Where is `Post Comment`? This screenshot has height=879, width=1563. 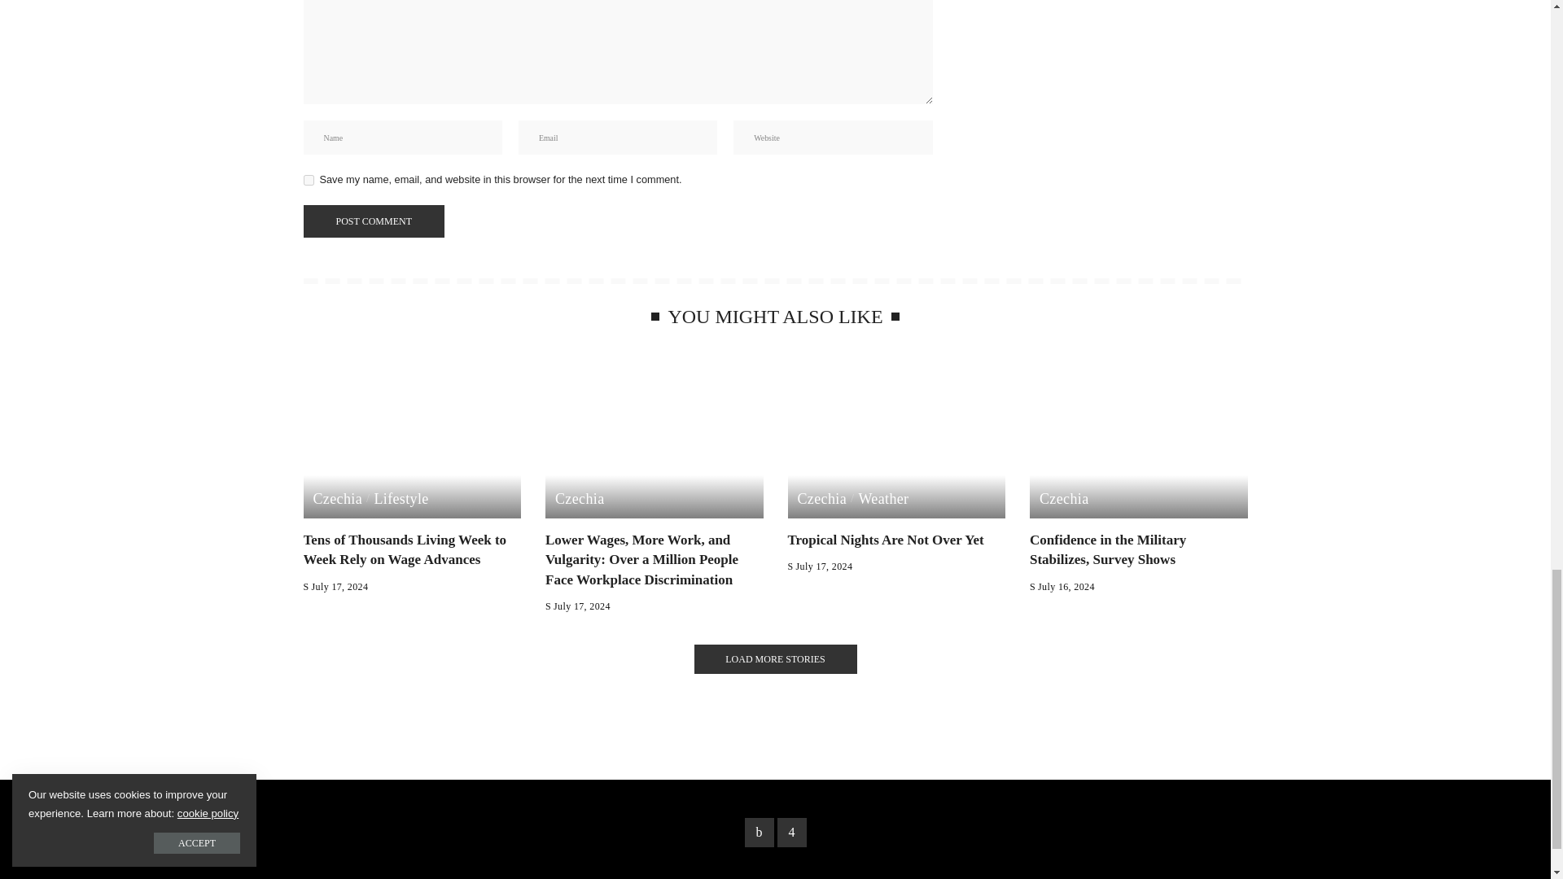
Post Comment is located at coordinates (373, 221).